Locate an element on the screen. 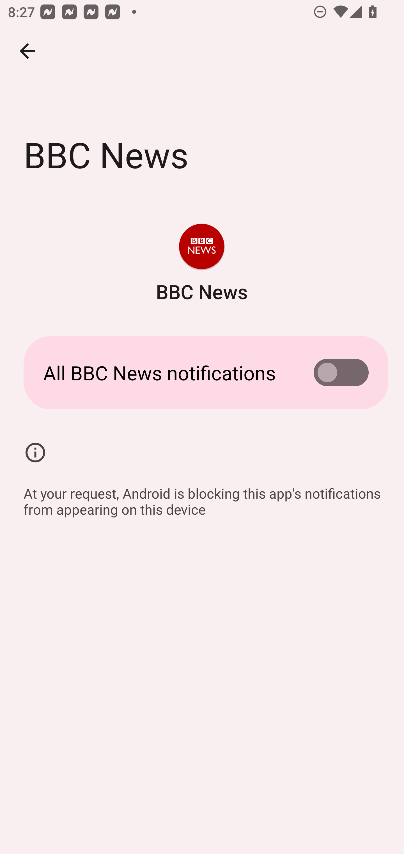 This screenshot has height=854, width=404. BBC News is located at coordinates (201, 264).